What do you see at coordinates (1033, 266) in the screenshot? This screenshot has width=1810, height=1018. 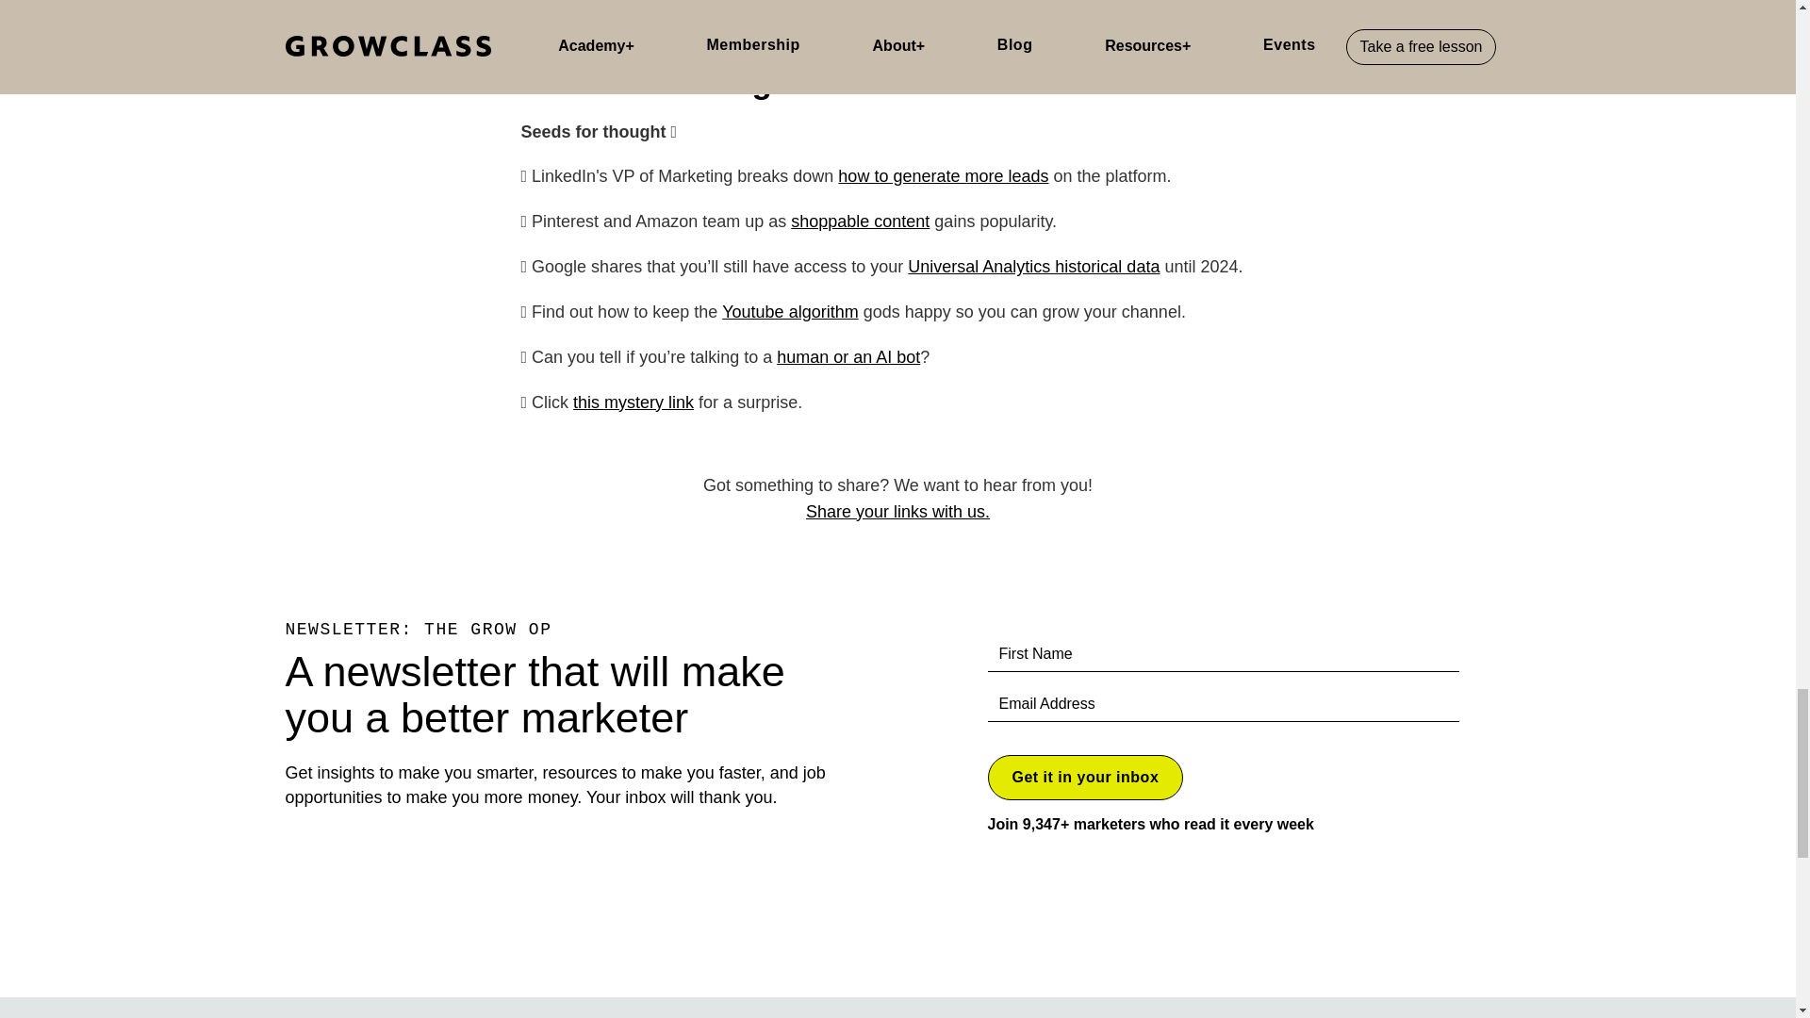 I see `Universal Analytics historical data` at bounding box center [1033, 266].